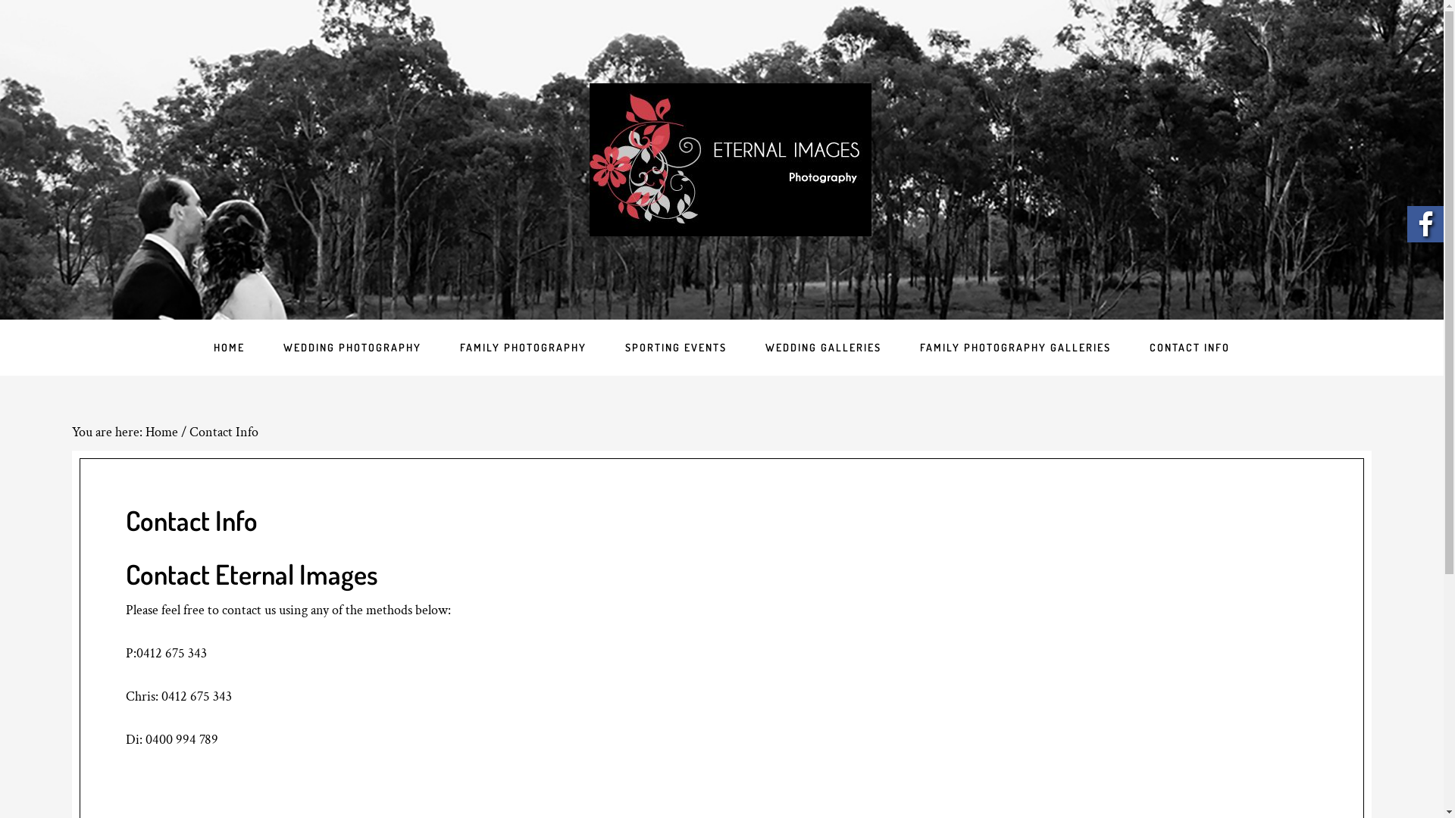 This screenshot has height=818, width=1455. What do you see at coordinates (523, 348) in the screenshot?
I see `FAMILY PHOTOGRAPHY` at bounding box center [523, 348].